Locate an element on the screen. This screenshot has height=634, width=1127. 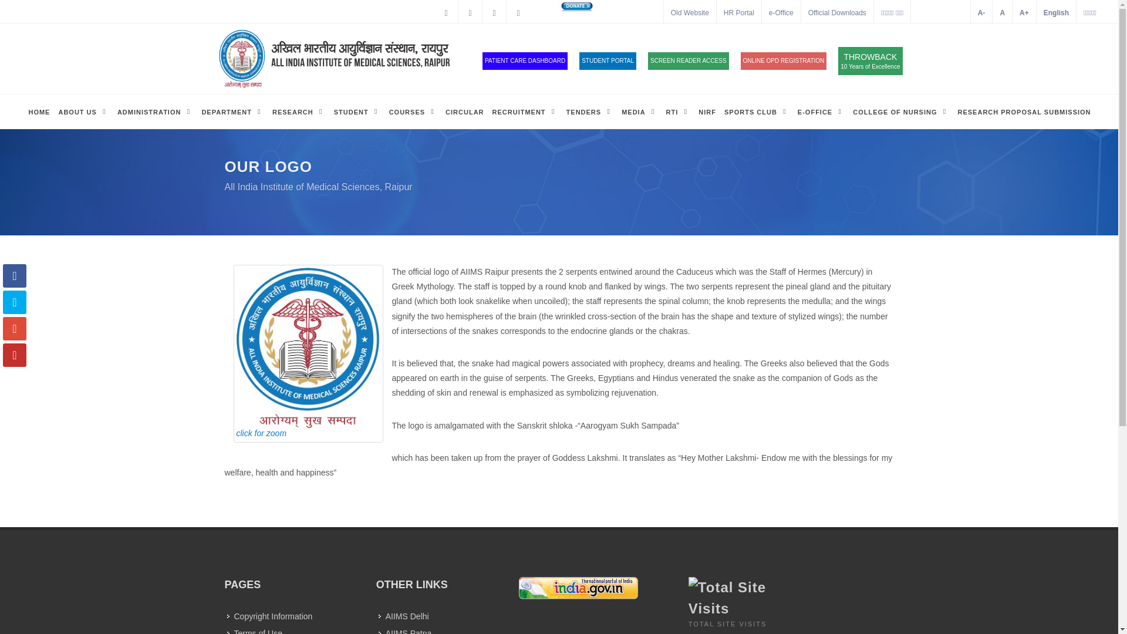
Official Downloads is located at coordinates (735, 598).